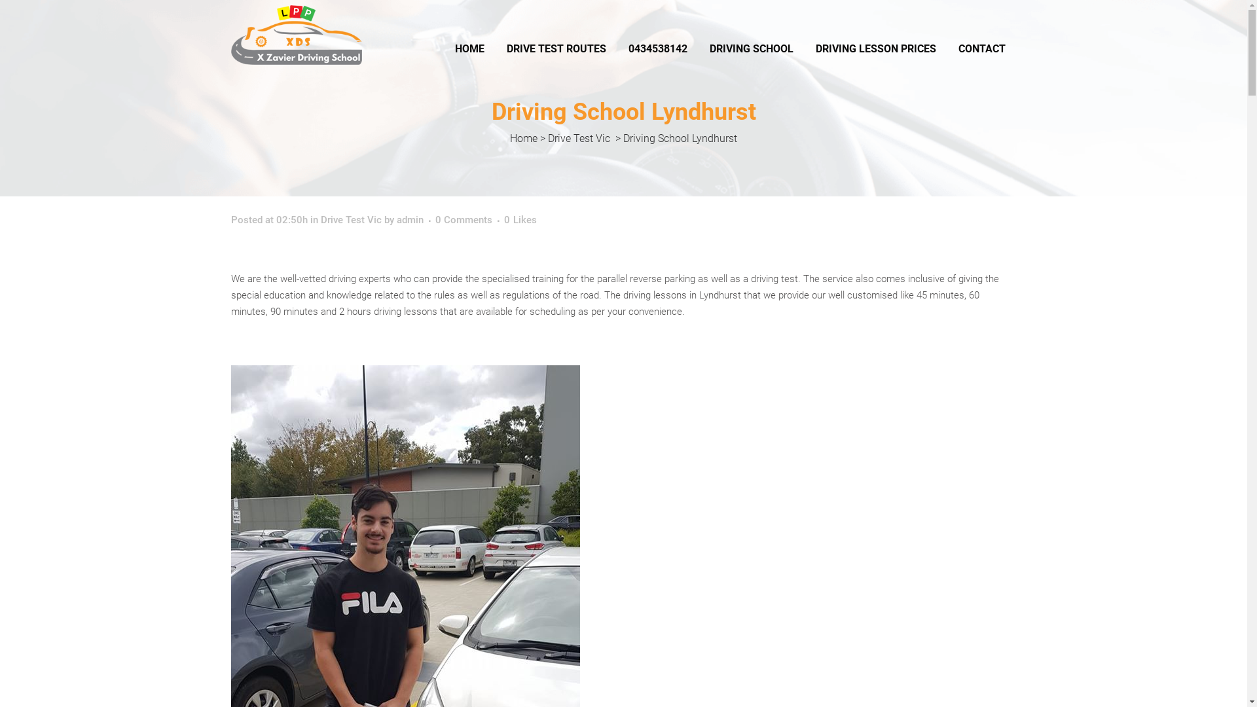 This screenshot has height=707, width=1257. Describe the element at coordinates (751, 49) in the screenshot. I see `DRIVING SCHOOL` at that location.